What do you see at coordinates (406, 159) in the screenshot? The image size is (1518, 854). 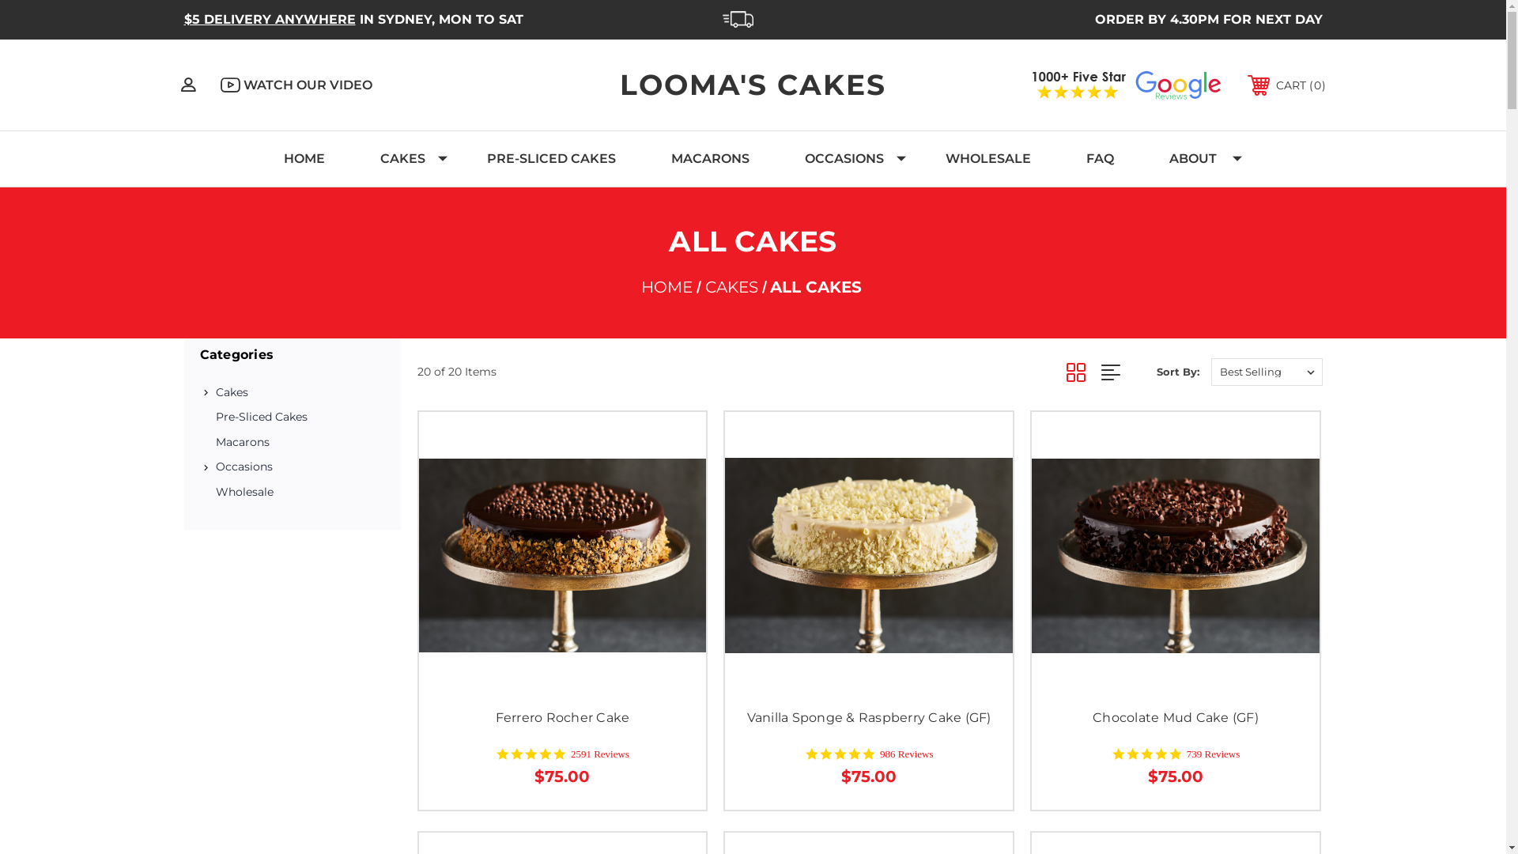 I see `CAKES` at bounding box center [406, 159].